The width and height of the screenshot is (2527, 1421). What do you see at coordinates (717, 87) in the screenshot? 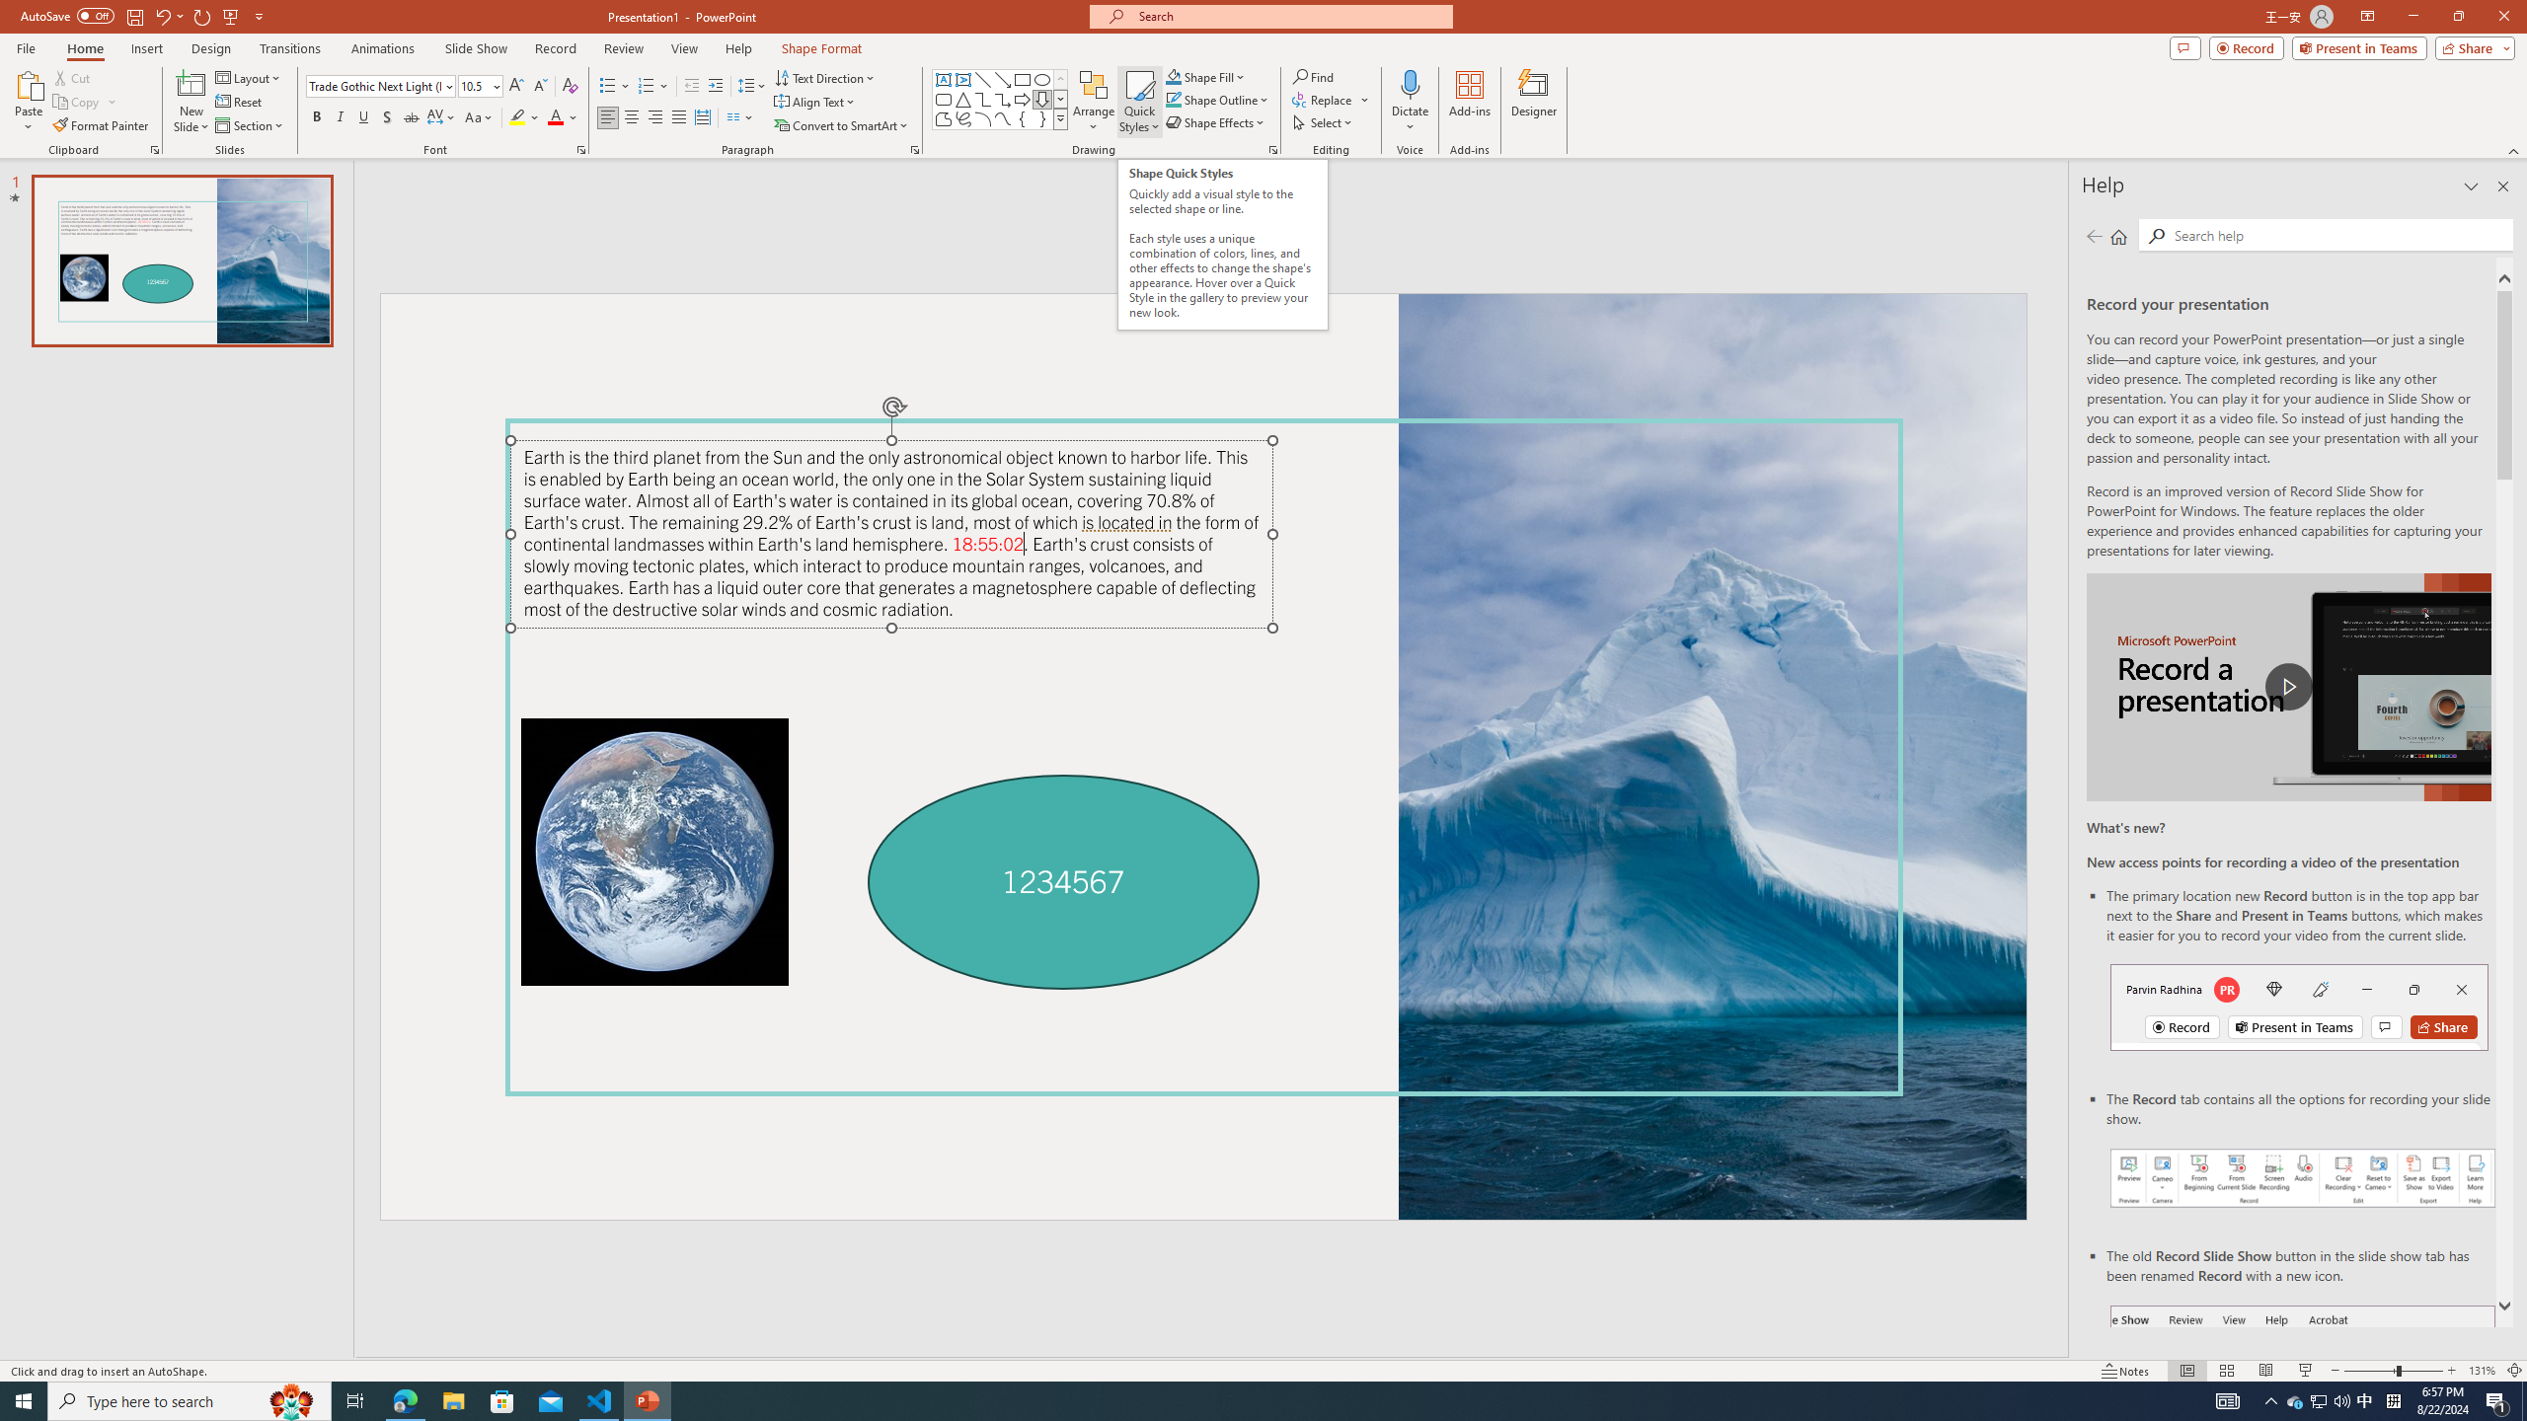
I see `Increase Indent` at bounding box center [717, 87].